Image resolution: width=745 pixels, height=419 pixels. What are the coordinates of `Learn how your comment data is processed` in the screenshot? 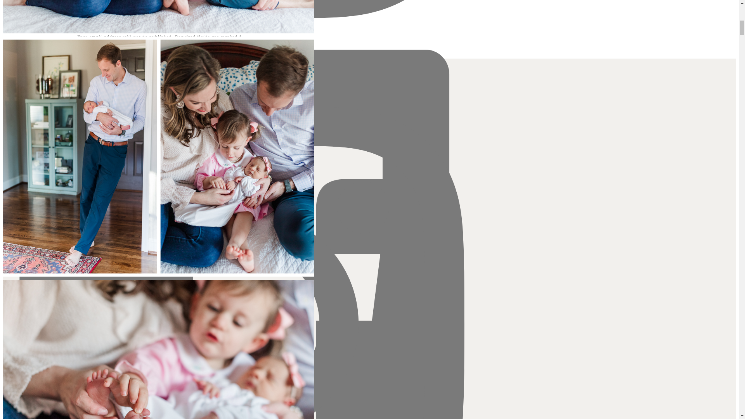 It's located at (204, 219).